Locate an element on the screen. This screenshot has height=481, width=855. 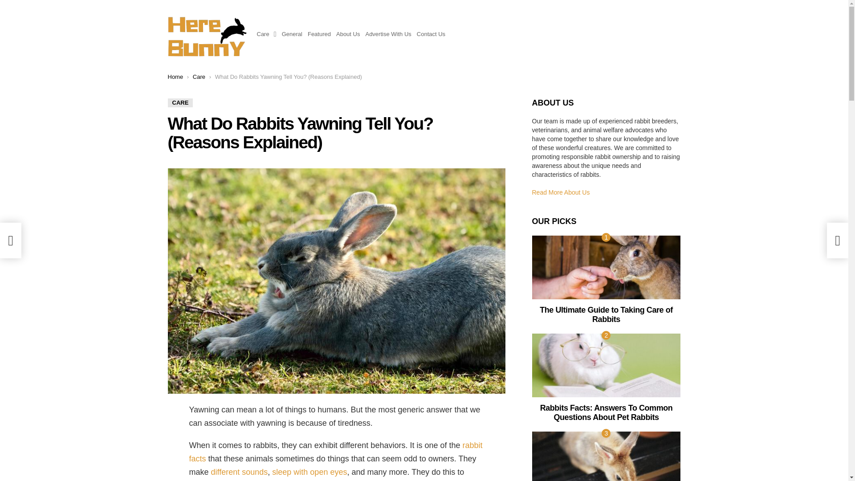
Care is located at coordinates (266, 34).